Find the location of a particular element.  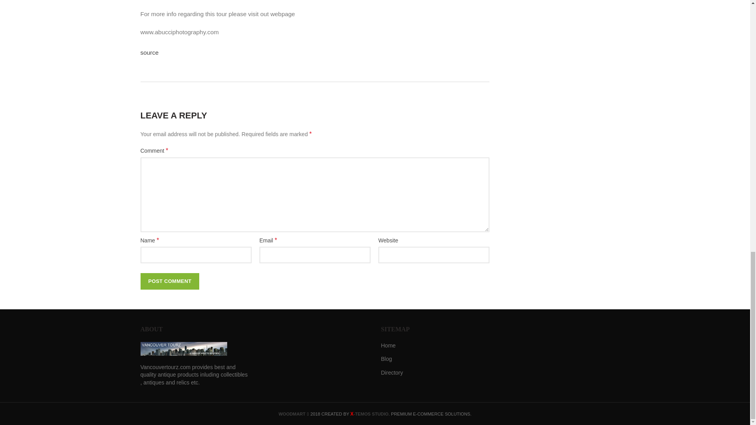

Blog is located at coordinates (387, 359).